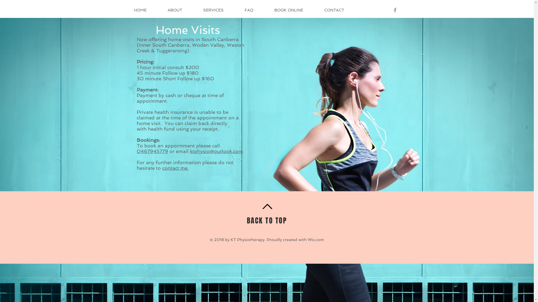 This screenshot has height=302, width=538. Describe the element at coordinates (216, 151) in the screenshot. I see `ktphysio@outlook.com` at that location.